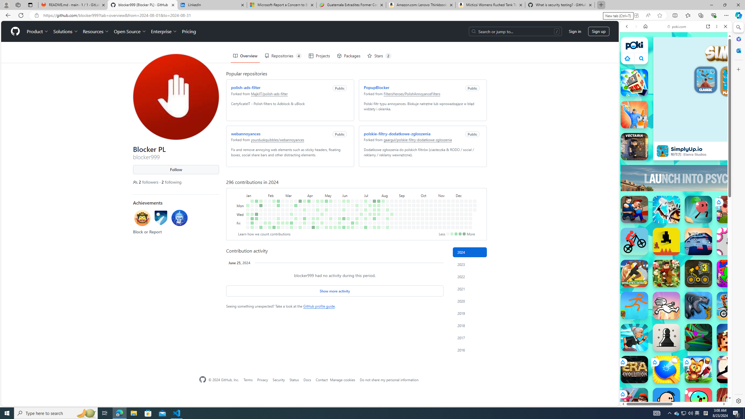  I want to click on No contributions on November 20th., so click(448, 214).